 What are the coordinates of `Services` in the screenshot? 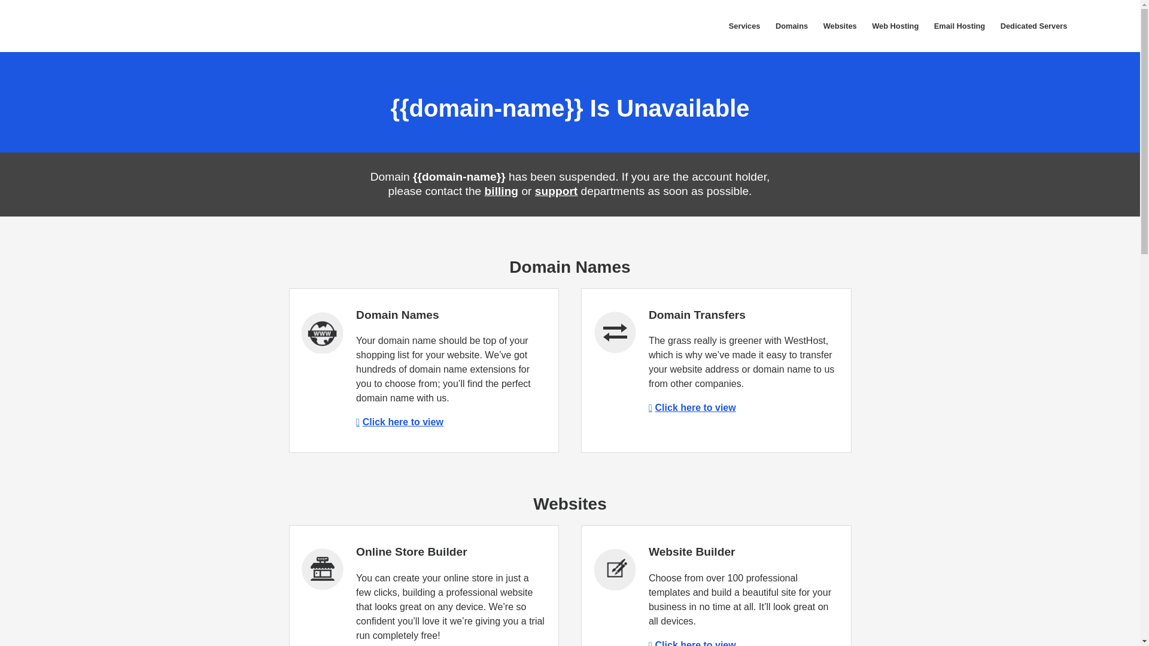 It's located at (744, 26).